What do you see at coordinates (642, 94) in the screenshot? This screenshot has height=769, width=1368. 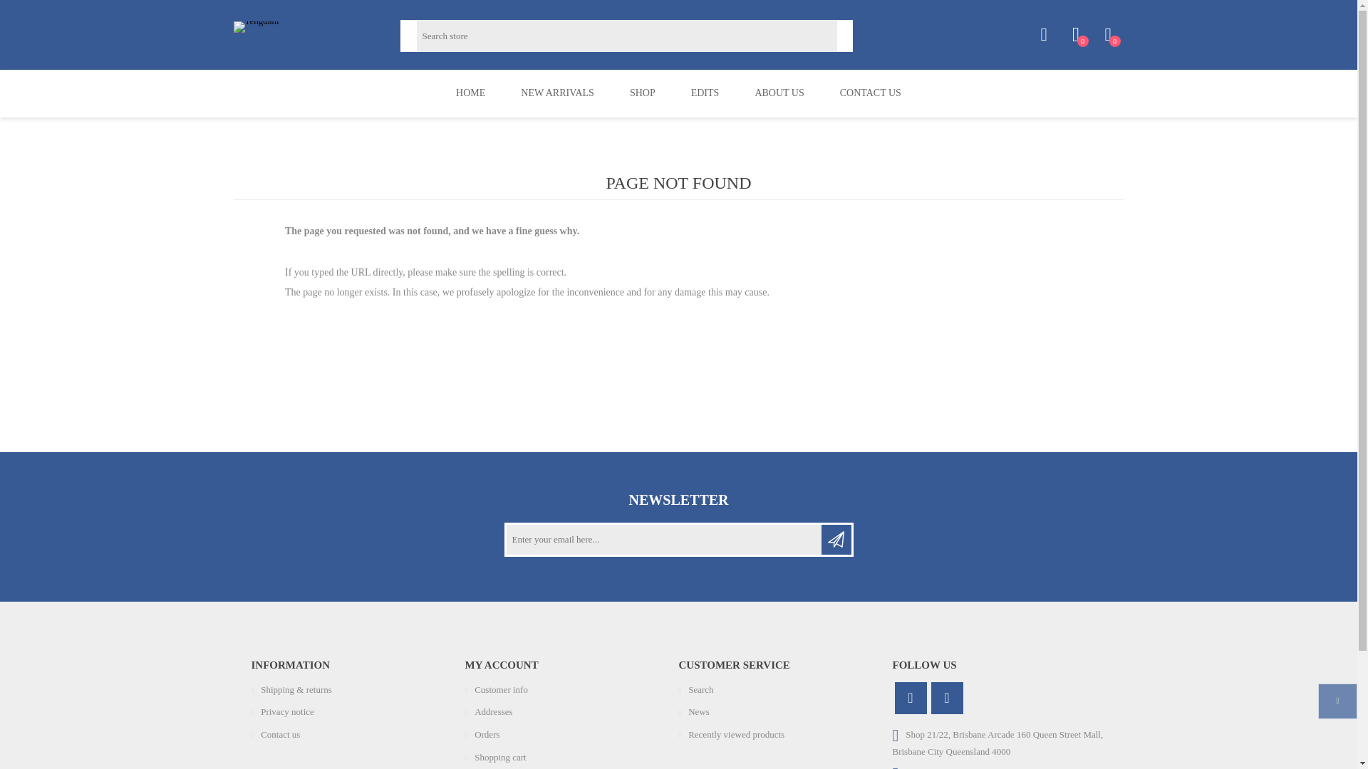 I see `SHOP` at bounding box center [642, 94].